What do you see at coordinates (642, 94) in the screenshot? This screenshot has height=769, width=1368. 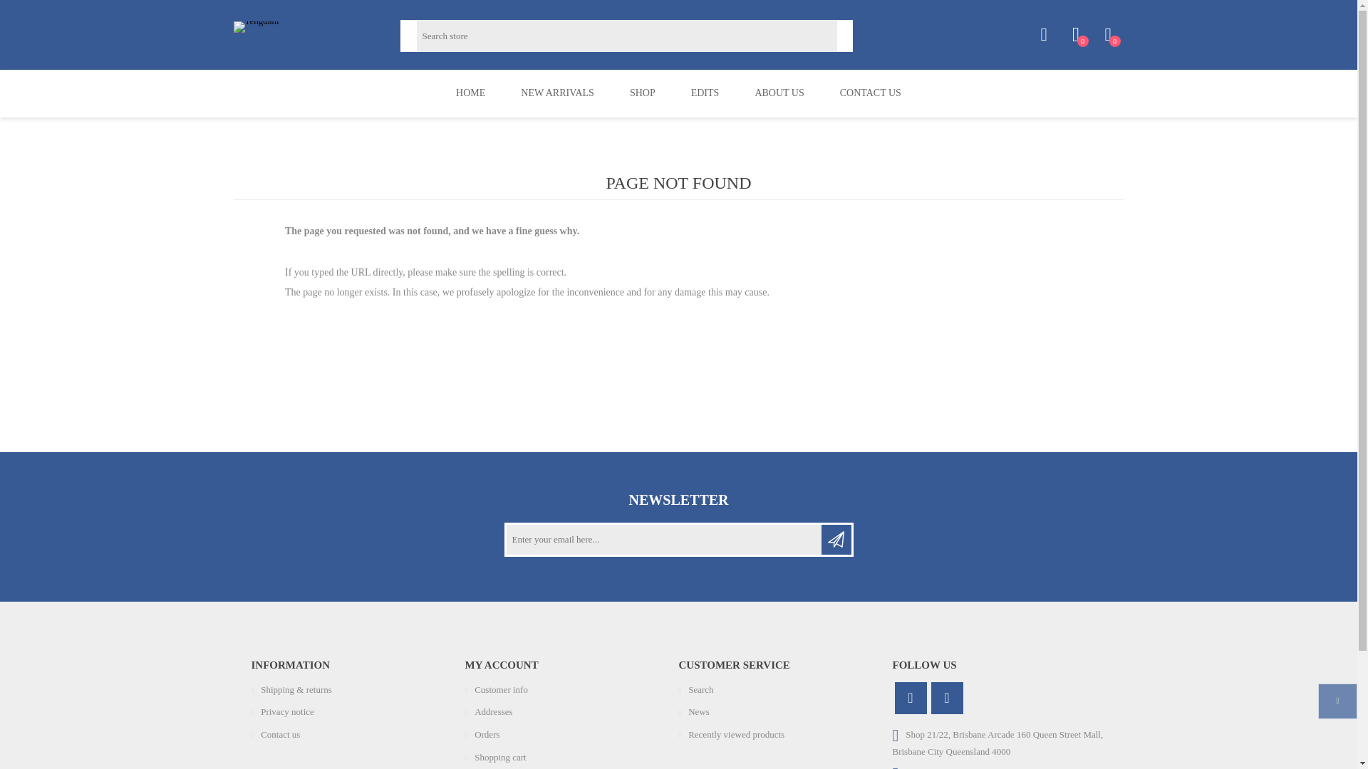 I see `SHOP` at bounding box center [642, 94].